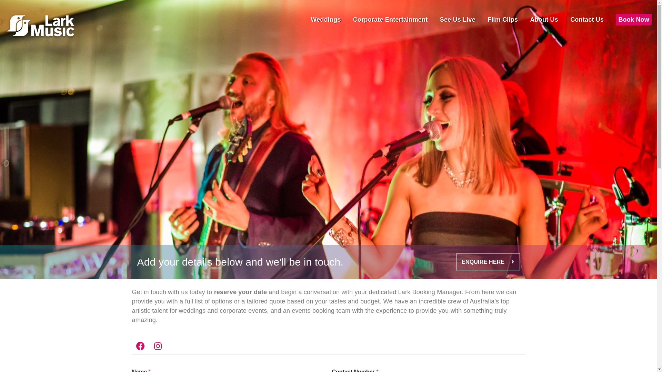 The image size is (662, 372). What do you see at coordinates (587, 20) in the screenshot?
I see `Contact Us` at bounding box center [587, 20].